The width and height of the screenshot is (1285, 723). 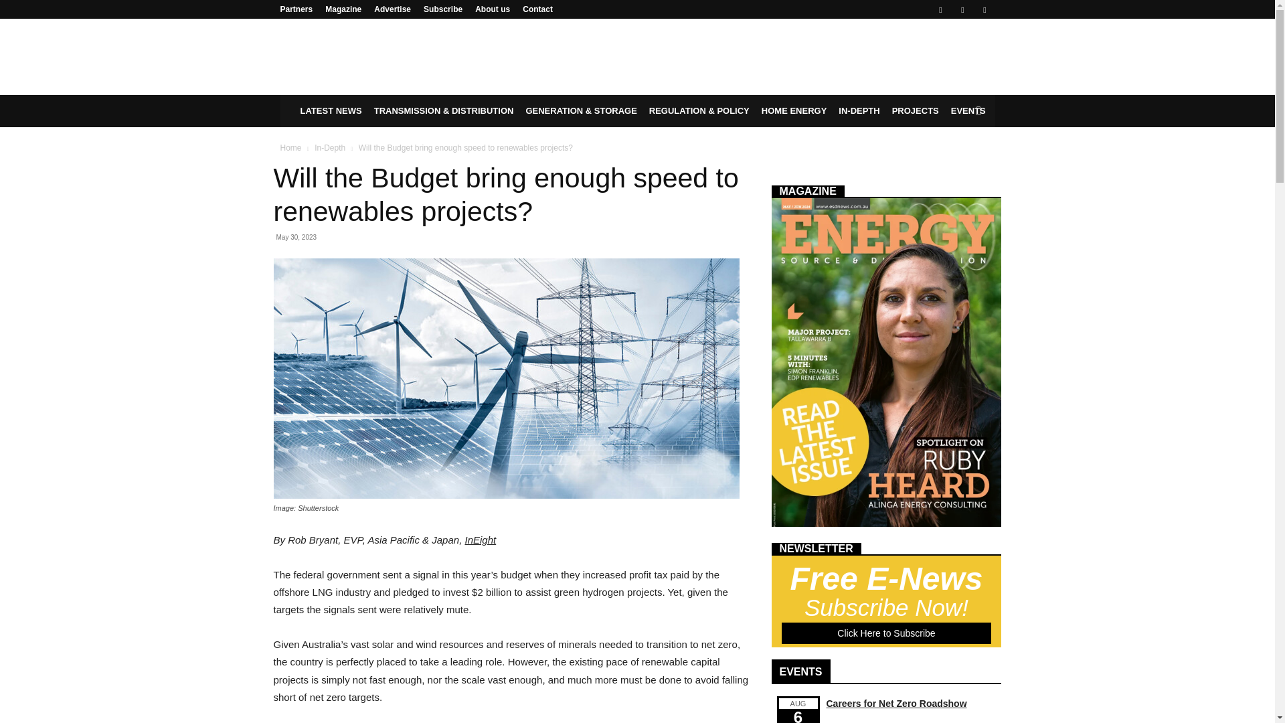 I want to click on Home, so click(x=290, y=147).